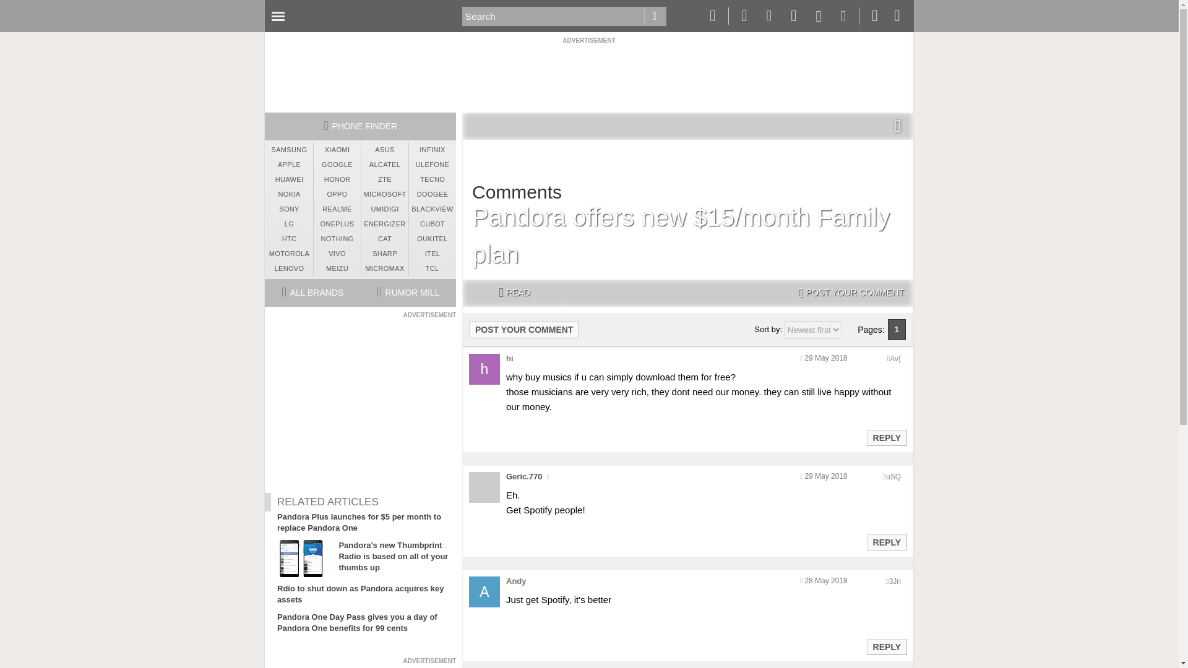 The width and height of the screenshot is (1188, 668). What do you see at coordinates (524, 476) in the screenshot?
I see `Geric.770` at bounding box center [524, 476].